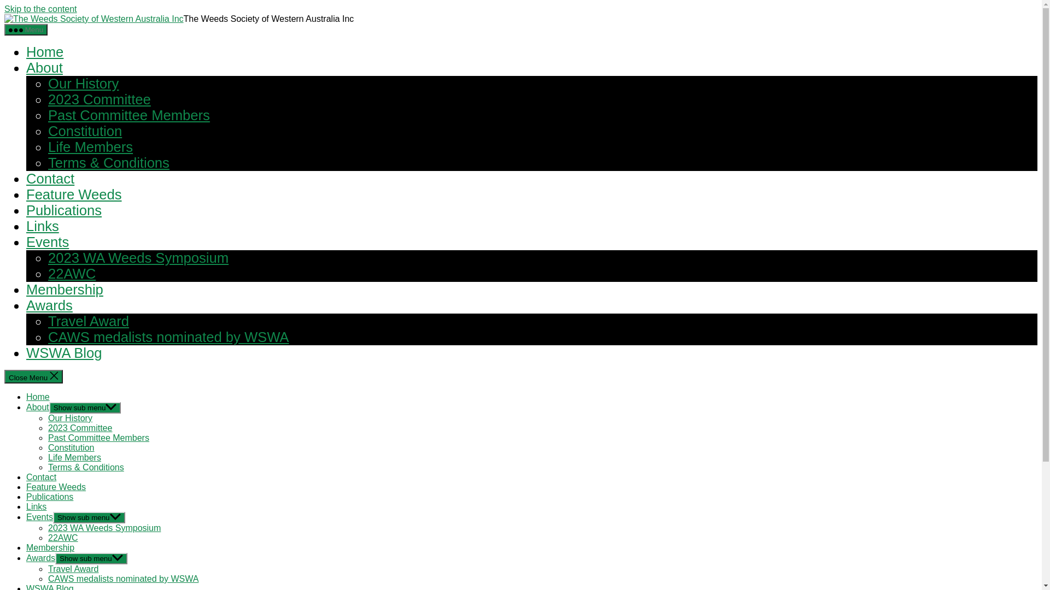 This screenshot has height=590, width=1050. What do you see at coordinates (86, 468) in the screenshot?
I see `Terms & Conditions` at bounding box center [86, 468].